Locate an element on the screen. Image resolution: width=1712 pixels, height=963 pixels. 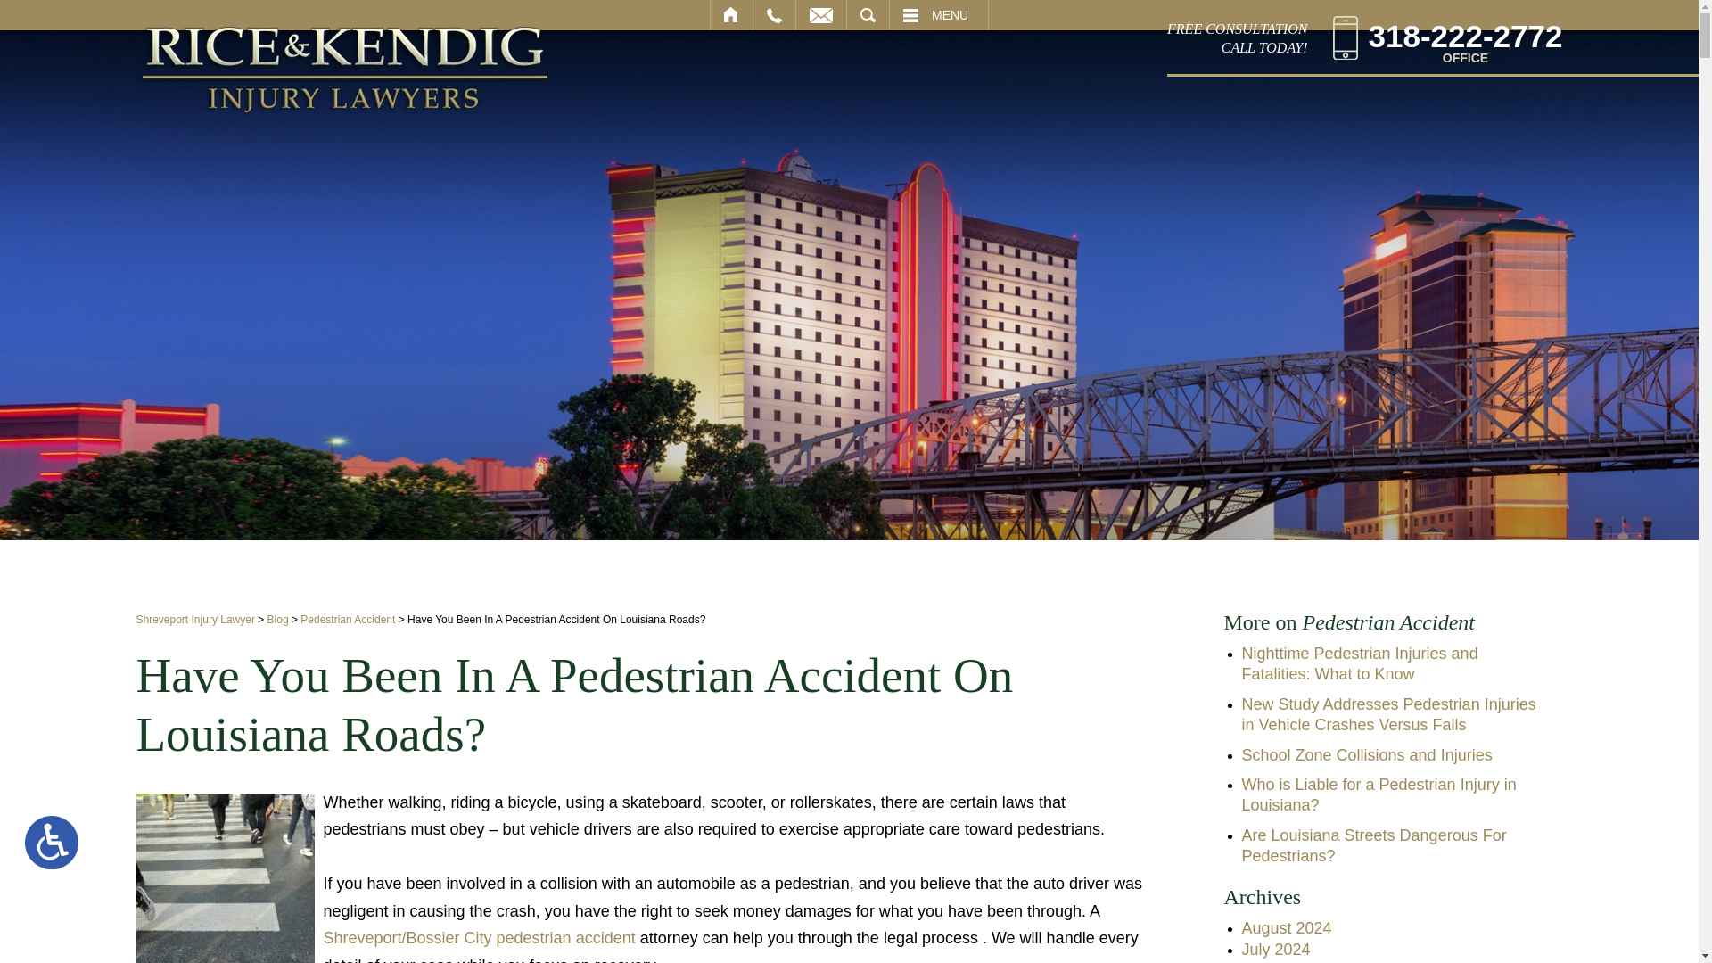
MENU is located at coordinates (938, 14).